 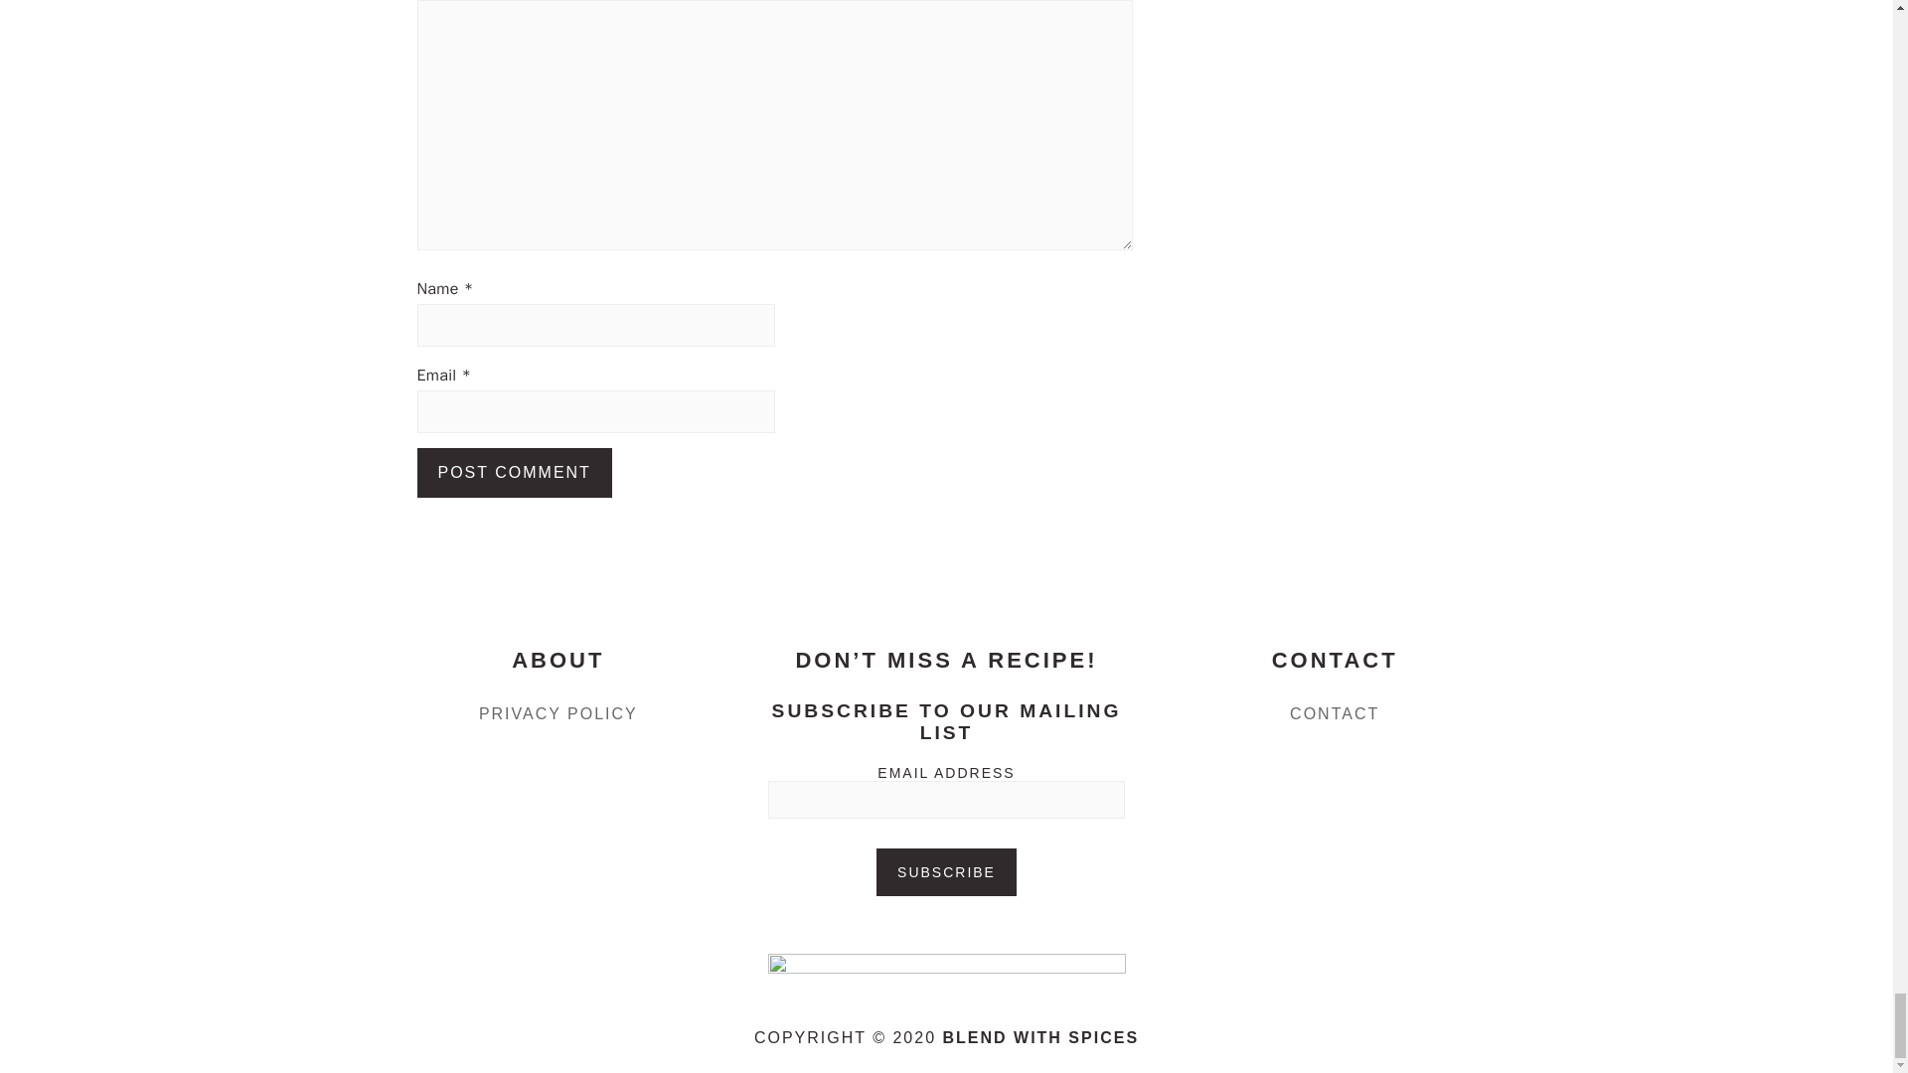 What do you see at coordinates (515, 473) in the screenshot?
I see `Post Comment` at bounding box center [515, 473].